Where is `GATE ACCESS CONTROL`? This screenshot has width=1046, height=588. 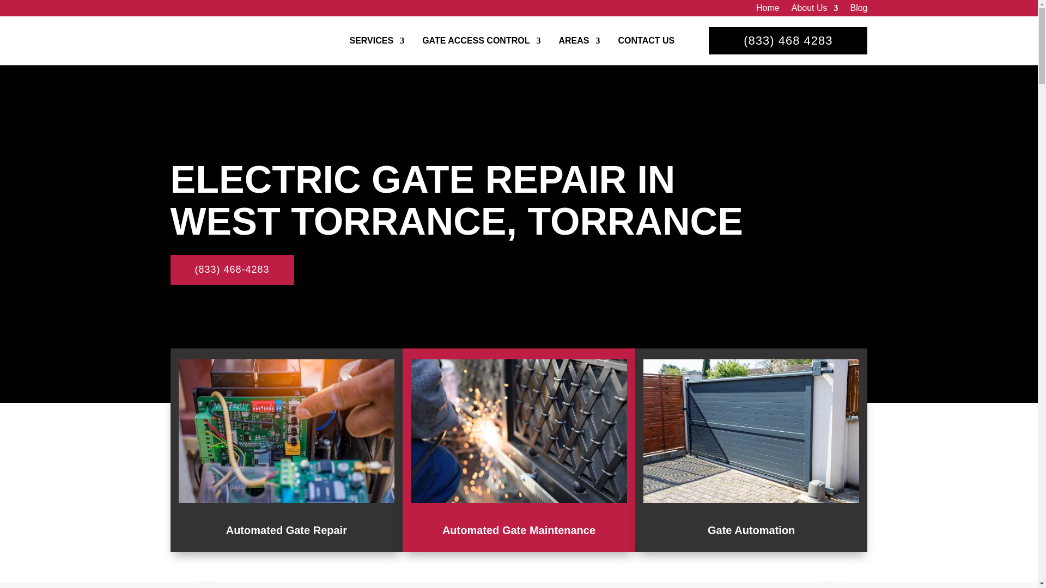
GATE ACCESS CONTROL is located at coordinates (482, 40).